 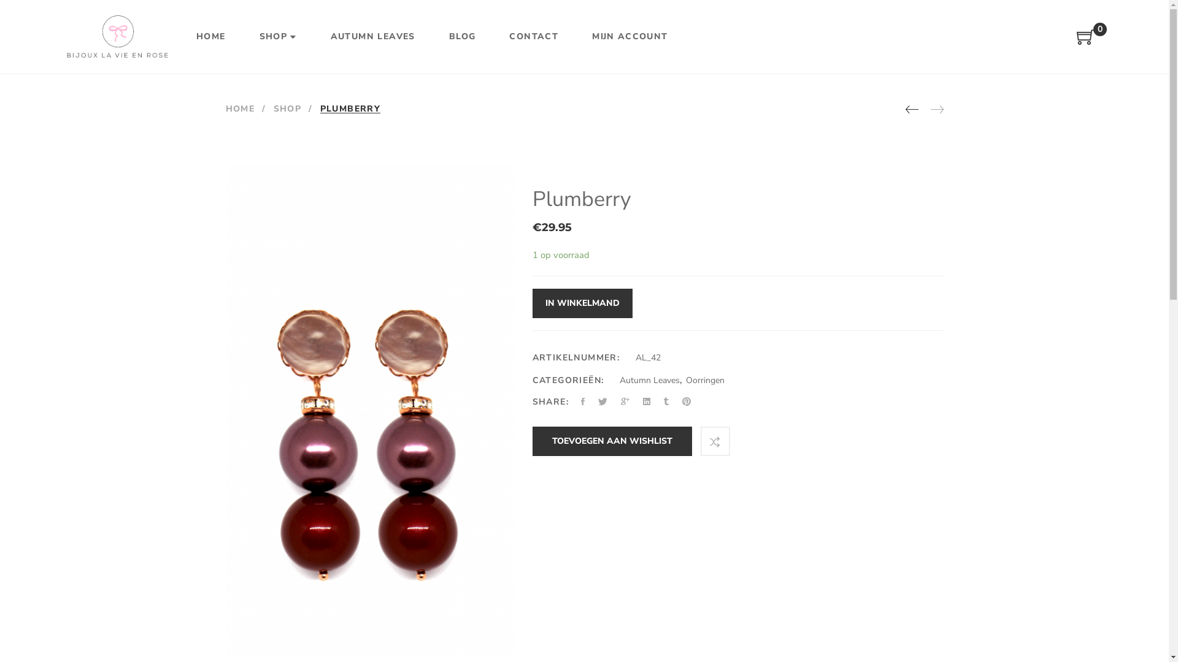 I want to click on HOME, so click(x=211, y=37).